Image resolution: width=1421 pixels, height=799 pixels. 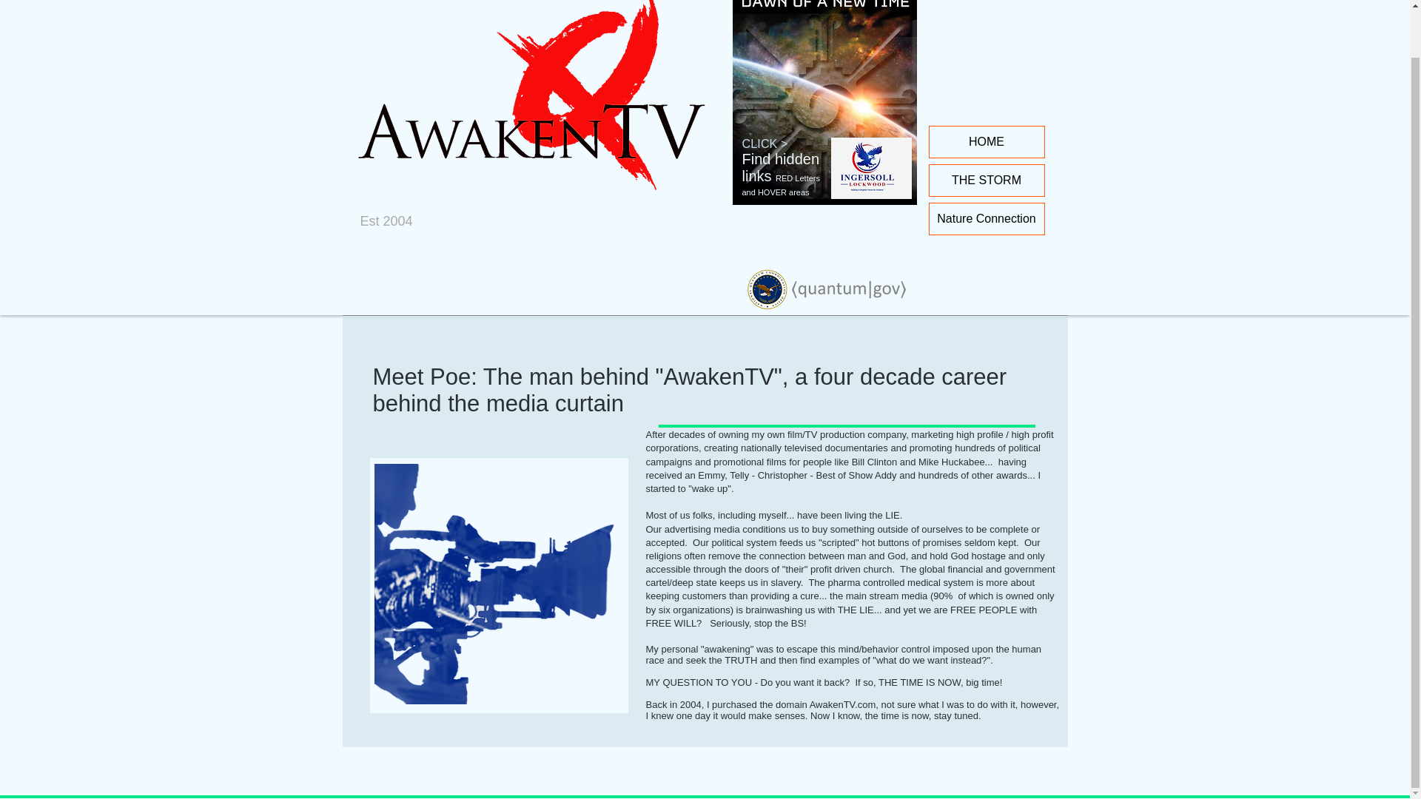 I want to click on AwakenTV-logo.png, so click(x=545, y=110).